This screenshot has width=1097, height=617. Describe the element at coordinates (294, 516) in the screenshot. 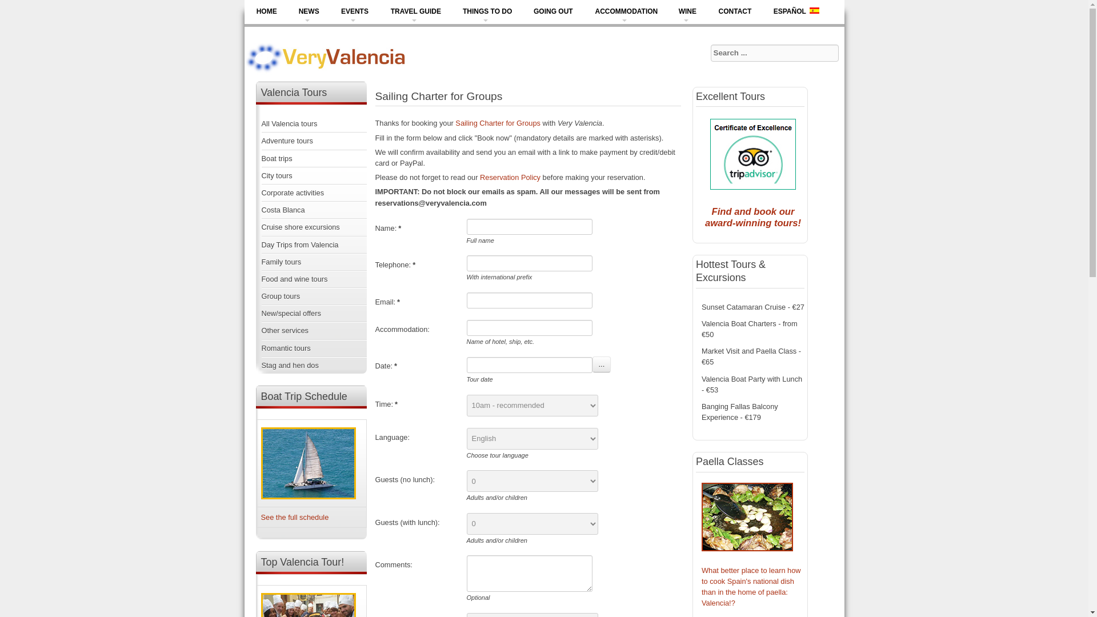

I see `Boat Trip Schedule` at that location.